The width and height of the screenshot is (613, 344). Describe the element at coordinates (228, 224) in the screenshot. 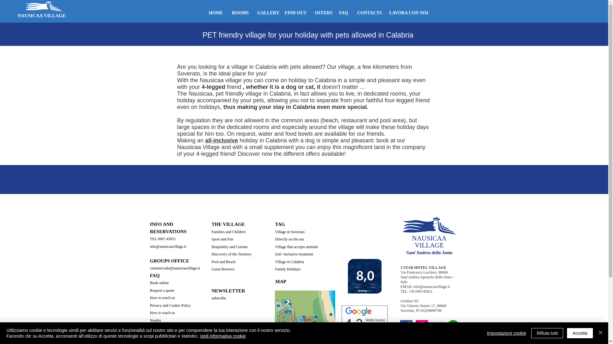

I see `THE VILLAGE` at that location.